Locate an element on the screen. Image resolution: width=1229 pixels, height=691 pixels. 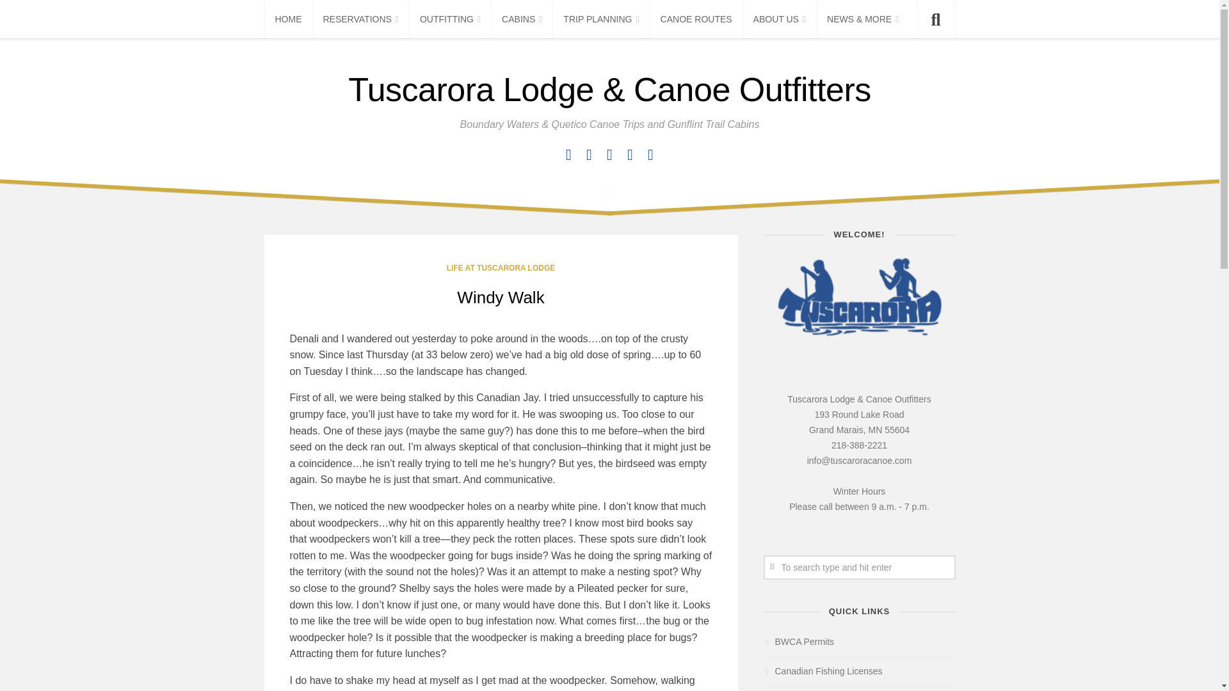
Purchase you fishing licenses for Canada  here is located at coordinates (823, 671).